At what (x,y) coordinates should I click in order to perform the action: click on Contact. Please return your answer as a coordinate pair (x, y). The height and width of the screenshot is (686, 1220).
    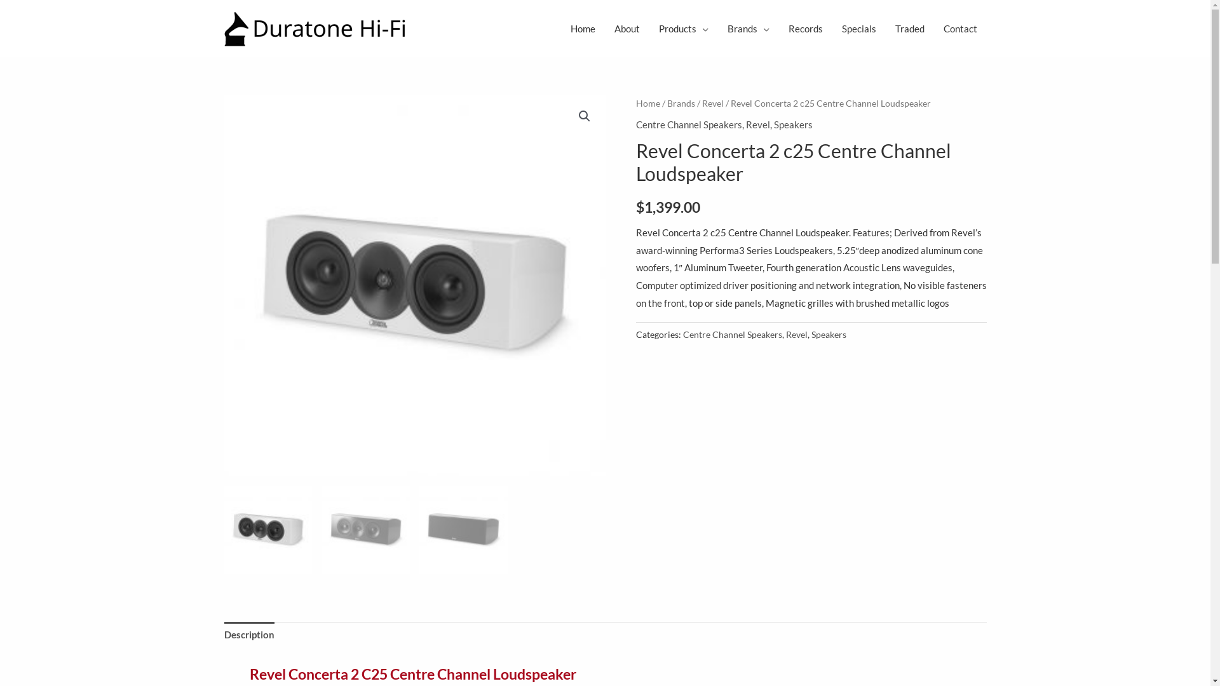
    Looking at the image, I should click on (961, 29).